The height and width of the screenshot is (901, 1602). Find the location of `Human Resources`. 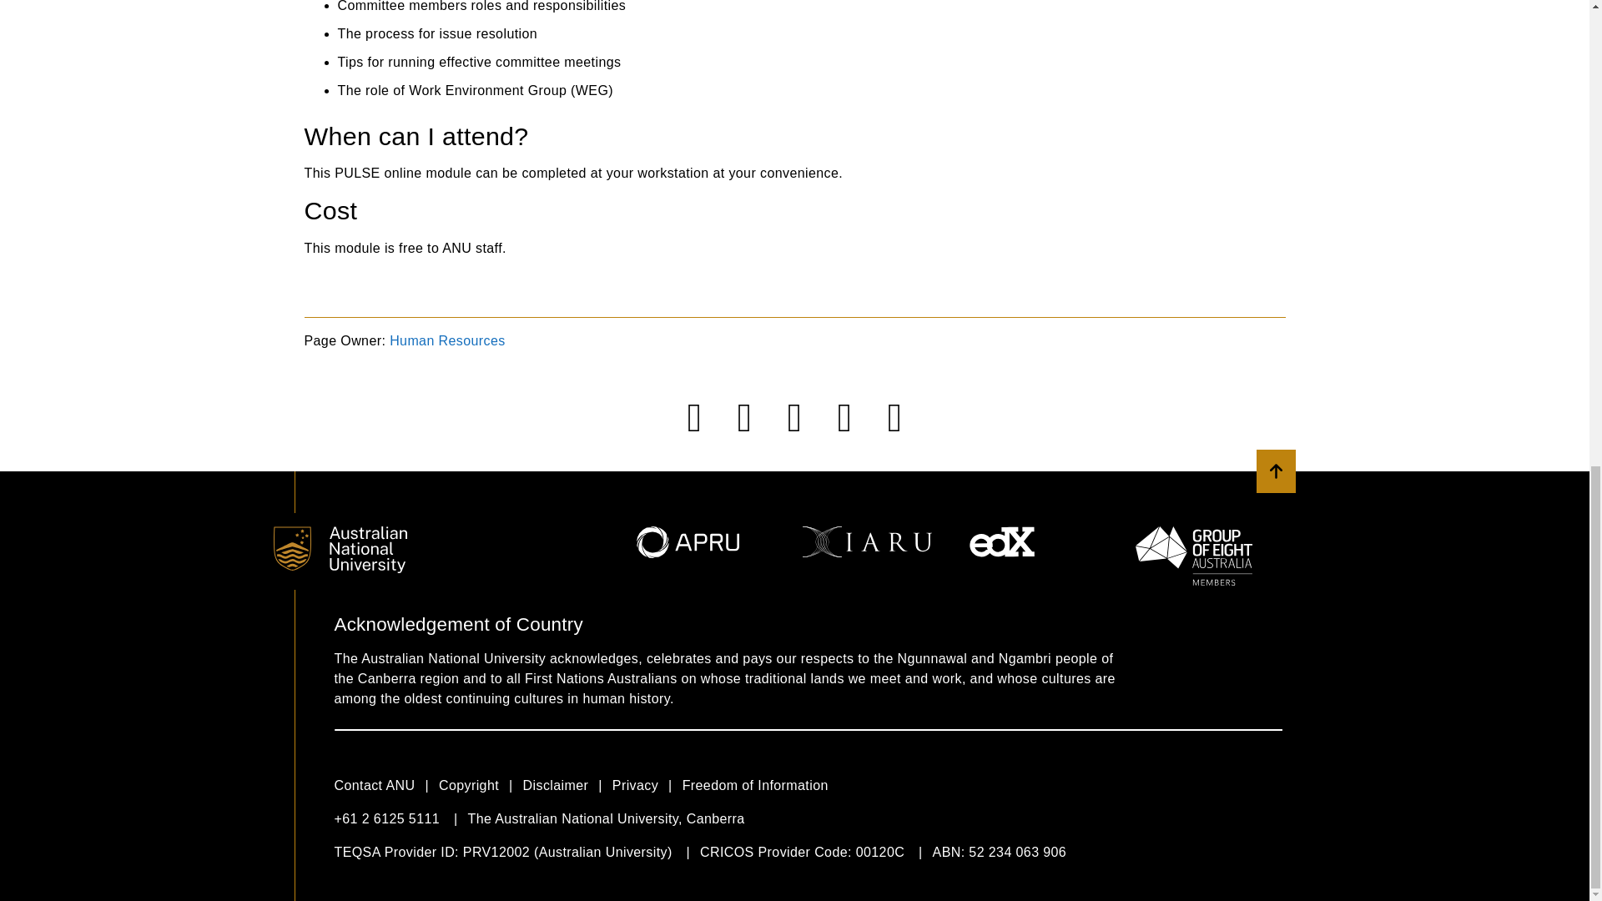

Human Resources is located at coordinates (447, 340).